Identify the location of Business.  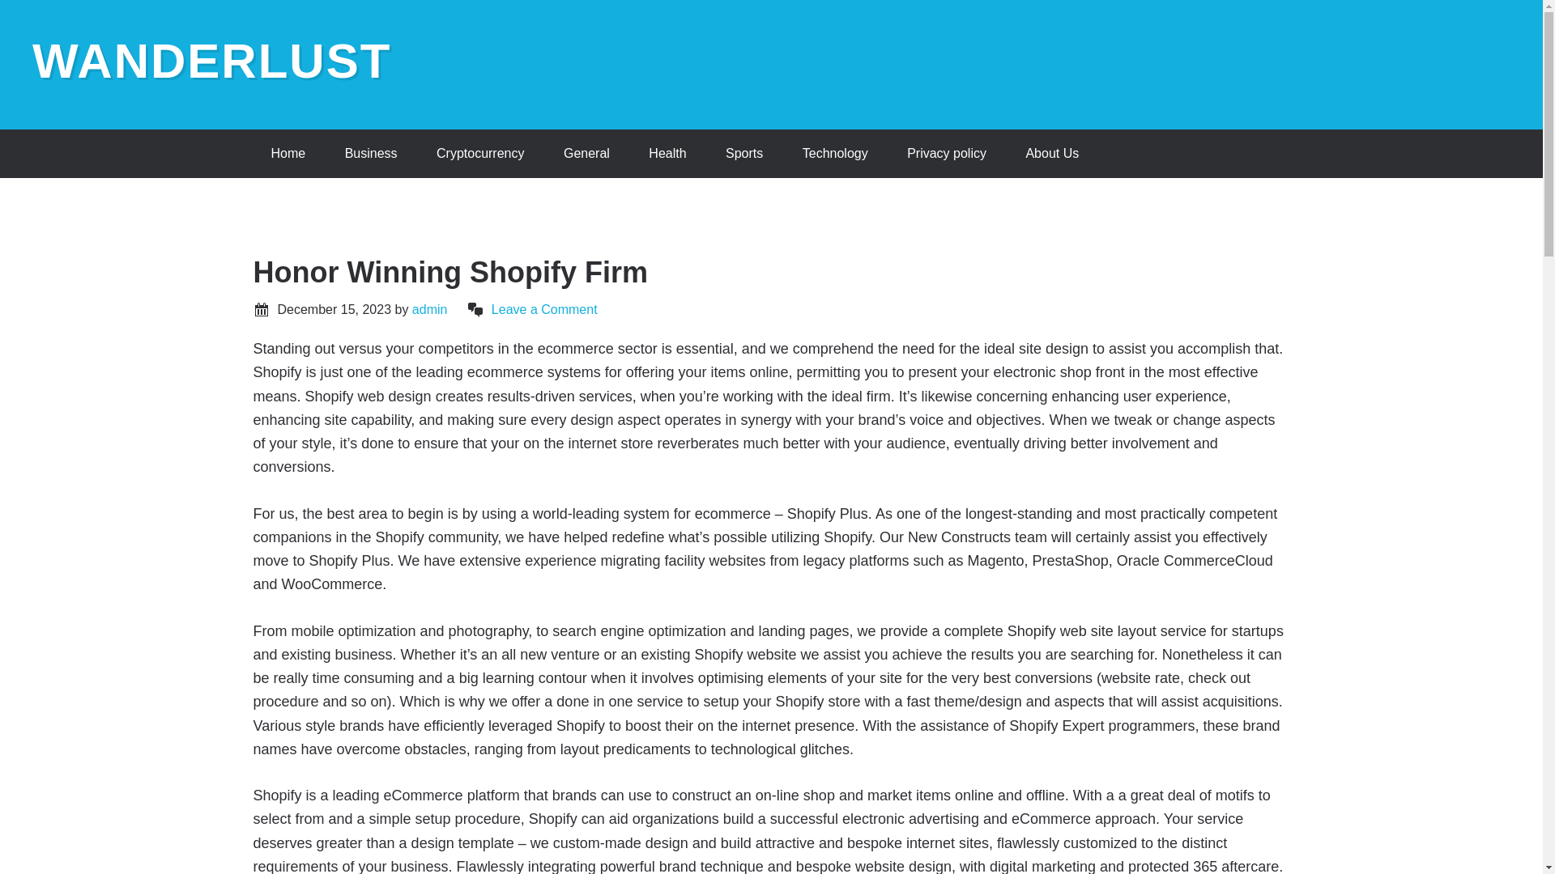
(371, 154).